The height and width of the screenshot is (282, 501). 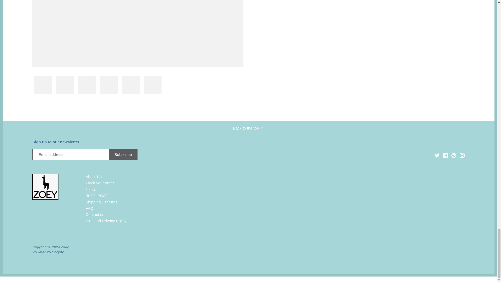 What do you see at coordinates (454, 155) in the screenshot?
I see `Pinterest` at bounding box center [454, 155].